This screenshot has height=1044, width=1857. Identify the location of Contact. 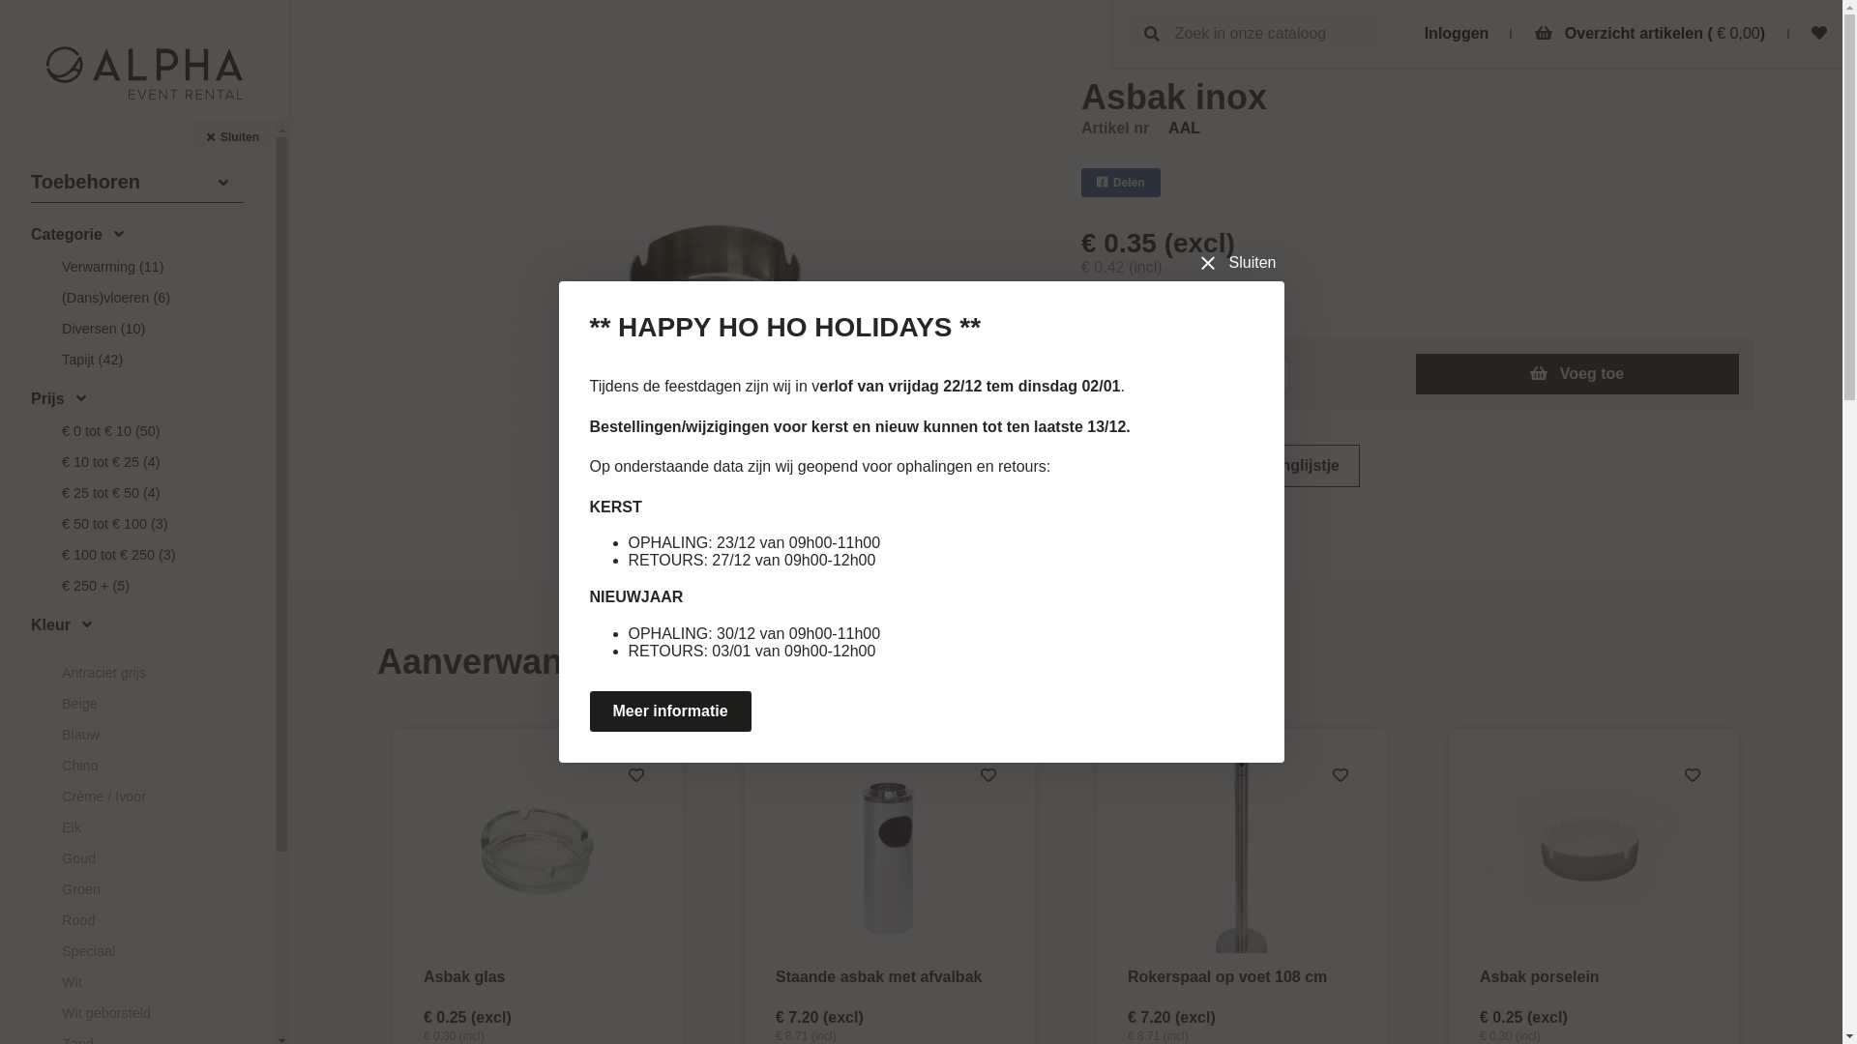
(60, 520).